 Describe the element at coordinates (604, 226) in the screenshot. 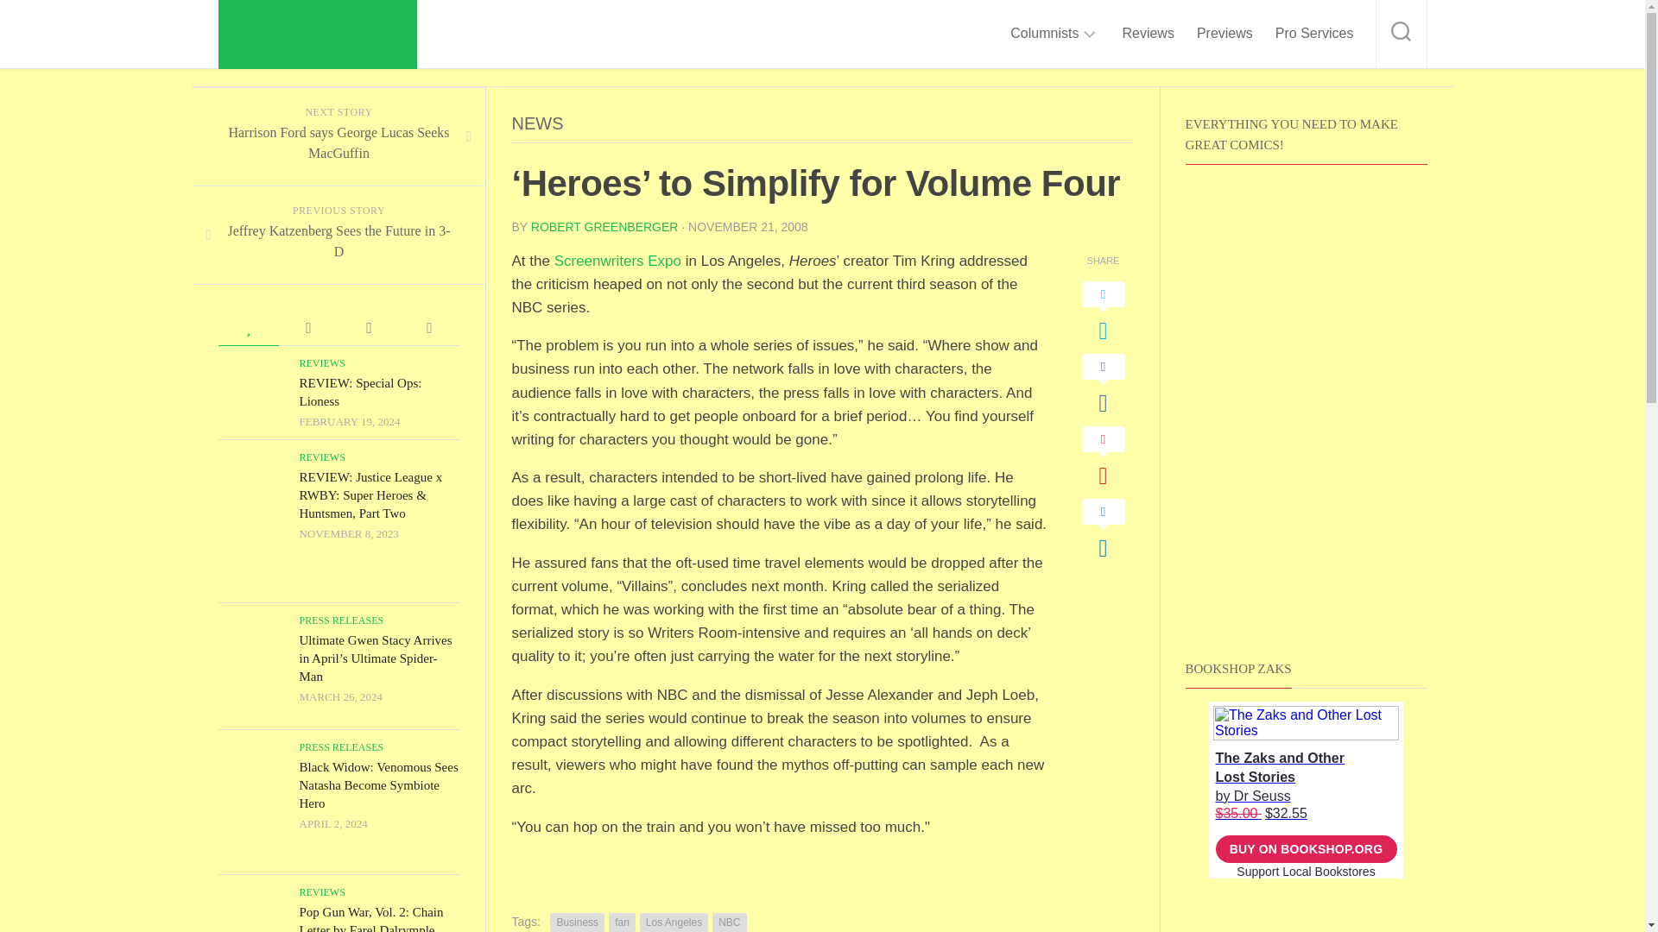

I see `ROBERT GREENBERGER` at that location.